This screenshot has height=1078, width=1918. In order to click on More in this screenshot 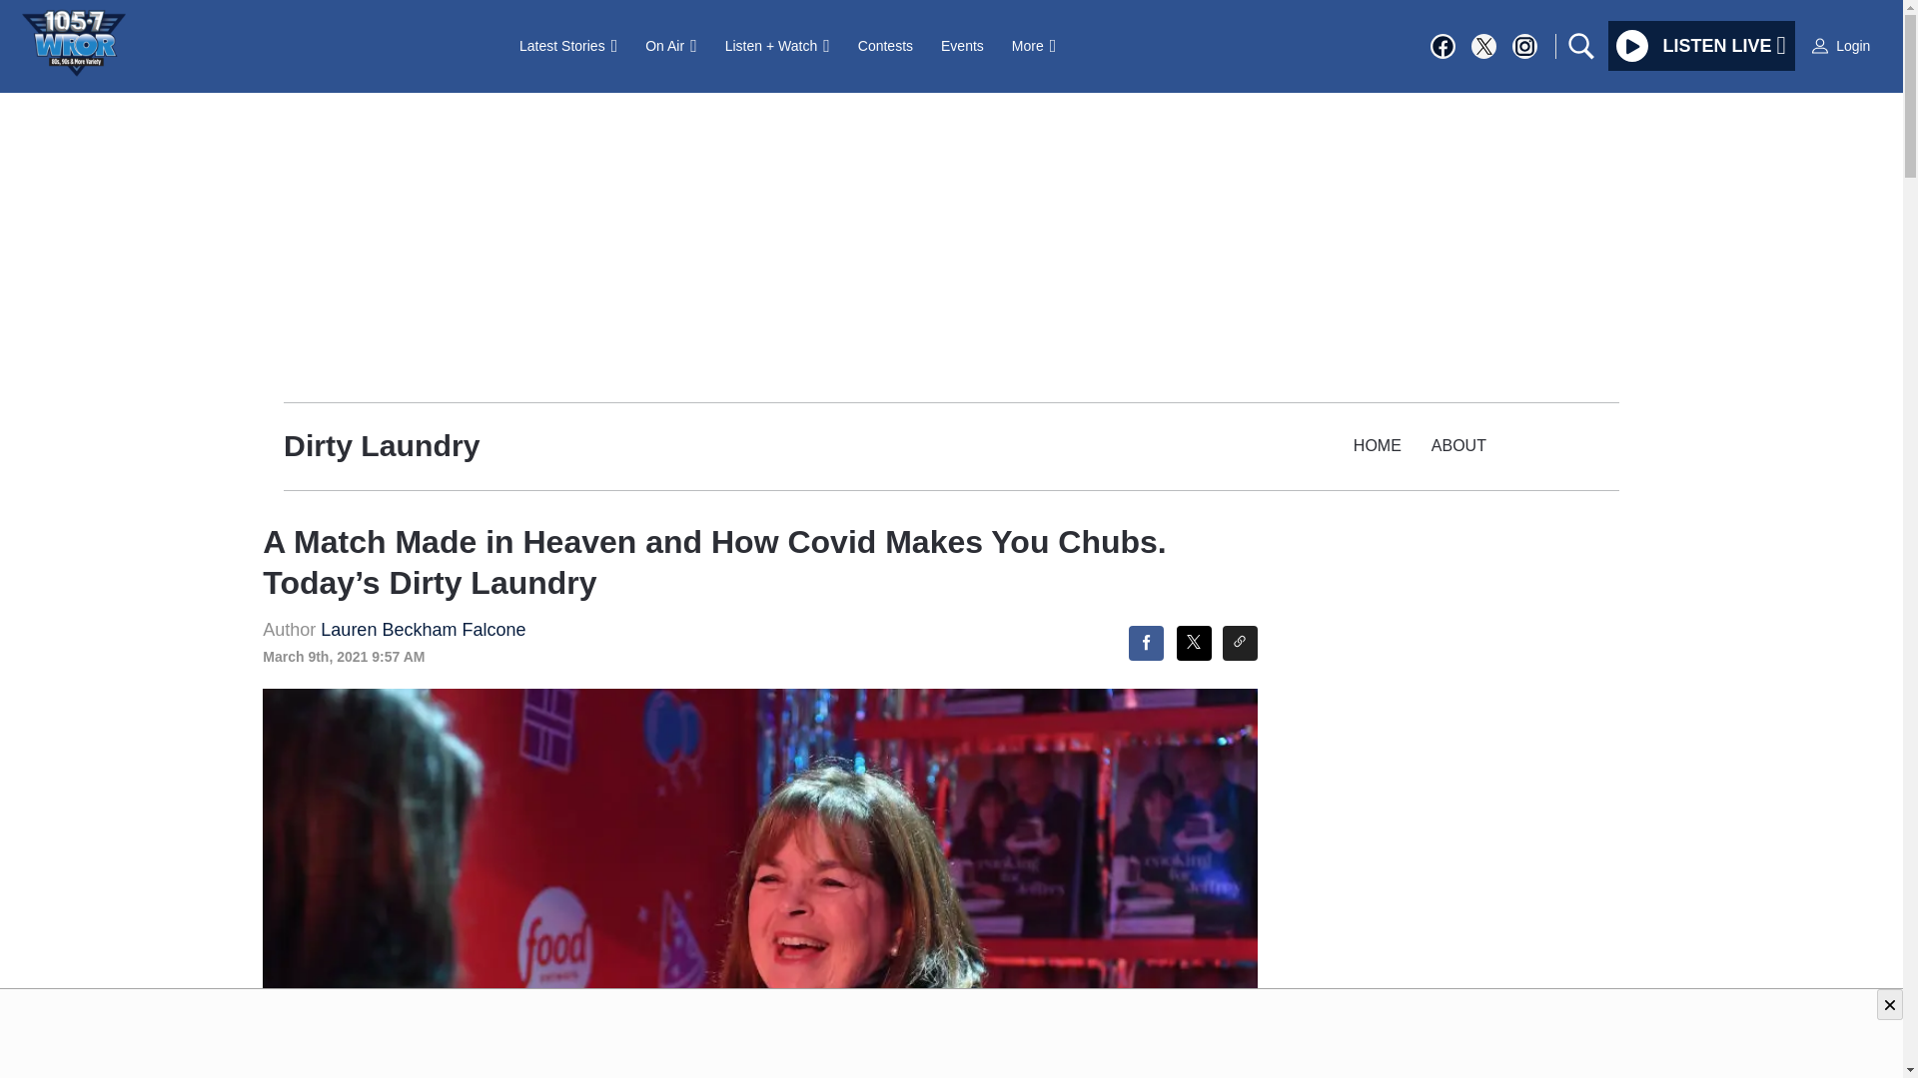, I will do `click(1033, 45)`.